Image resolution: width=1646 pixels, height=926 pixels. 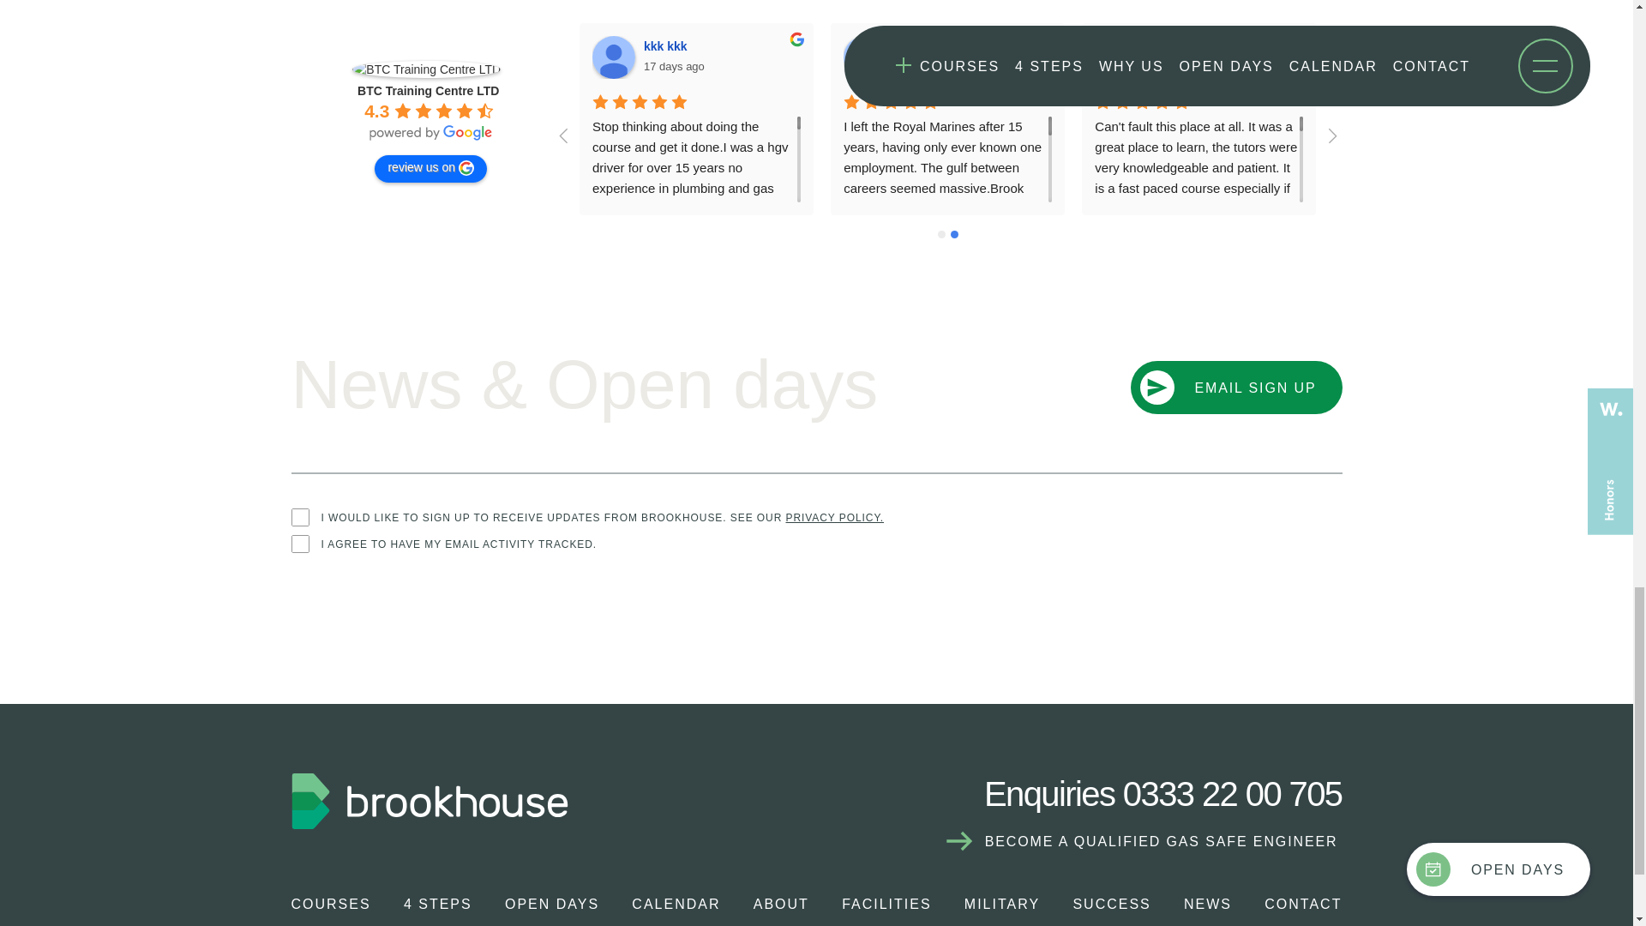 What do you see at coordinates (864, 57) in the screenshot?
I see `Michael Greenwood` at bounding box center [864, 57].